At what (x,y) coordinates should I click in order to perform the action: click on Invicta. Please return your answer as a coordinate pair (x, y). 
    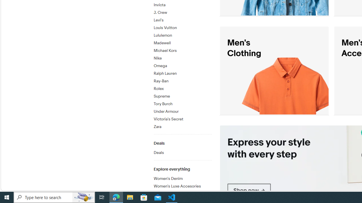
    Looking at the image, I should click on (182, 4).